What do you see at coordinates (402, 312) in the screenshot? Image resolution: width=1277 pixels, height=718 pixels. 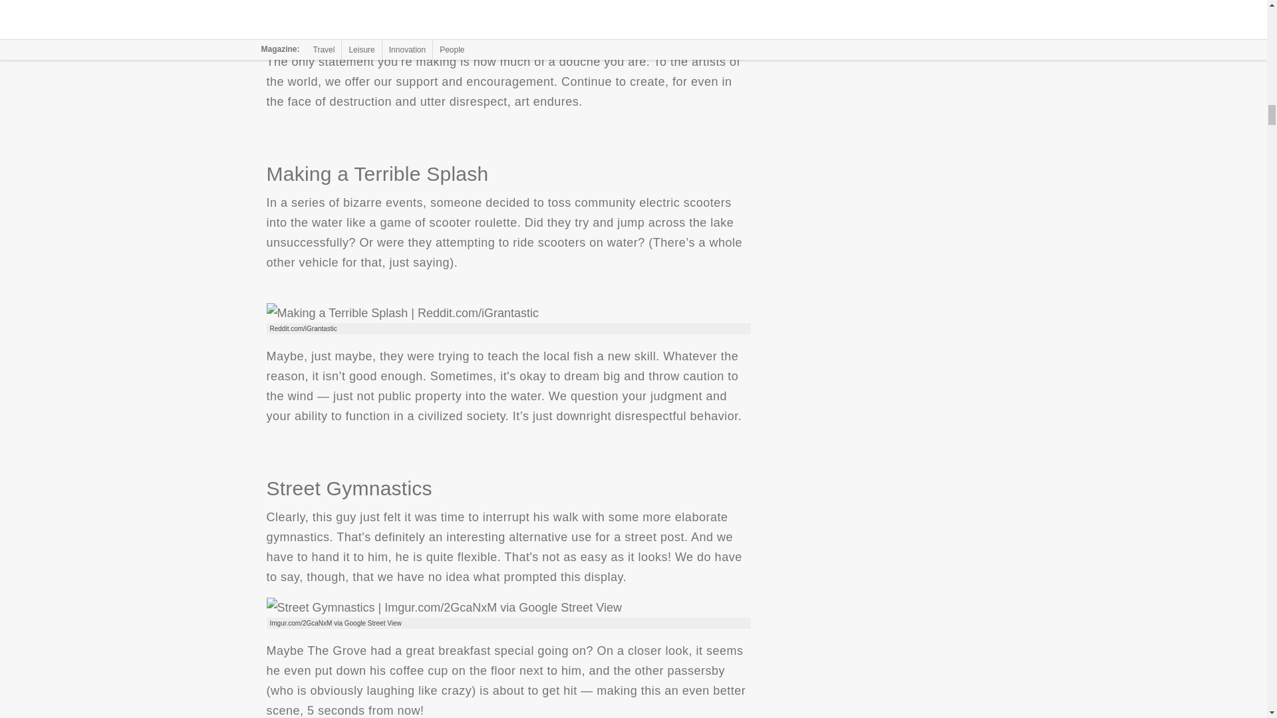 I see `Making a Terrible Splash` at bounding box center [402, 312].